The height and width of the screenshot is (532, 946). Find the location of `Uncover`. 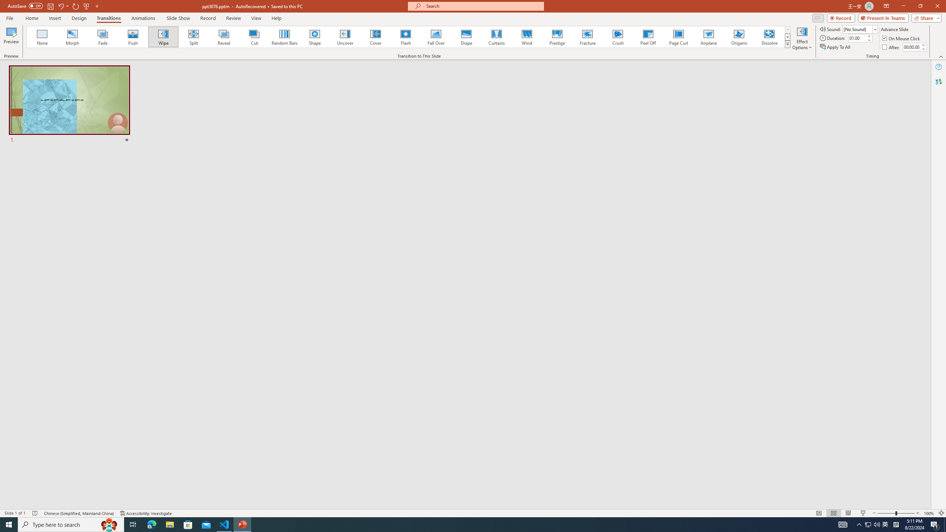

Uncover is located at coordinates (345, 37).